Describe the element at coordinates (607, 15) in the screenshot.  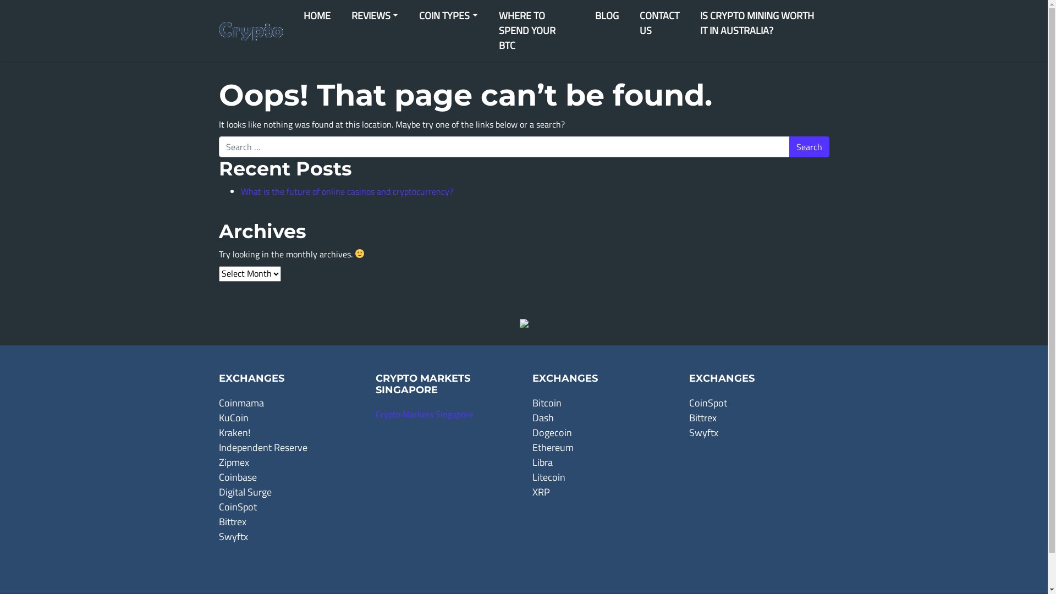
I see `BLOG` at that location.